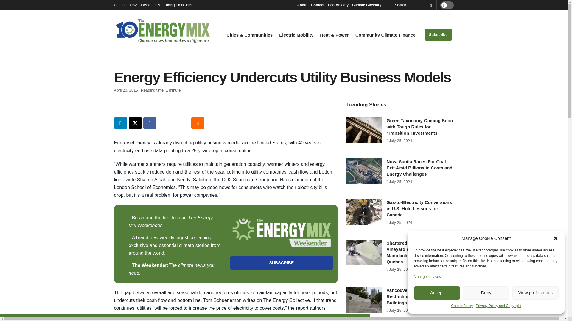 This screenshot has height=321, width=572. Describe the element at coordinates (150, 5) in the screenshot. I see `Fossil Fuels` at that location.